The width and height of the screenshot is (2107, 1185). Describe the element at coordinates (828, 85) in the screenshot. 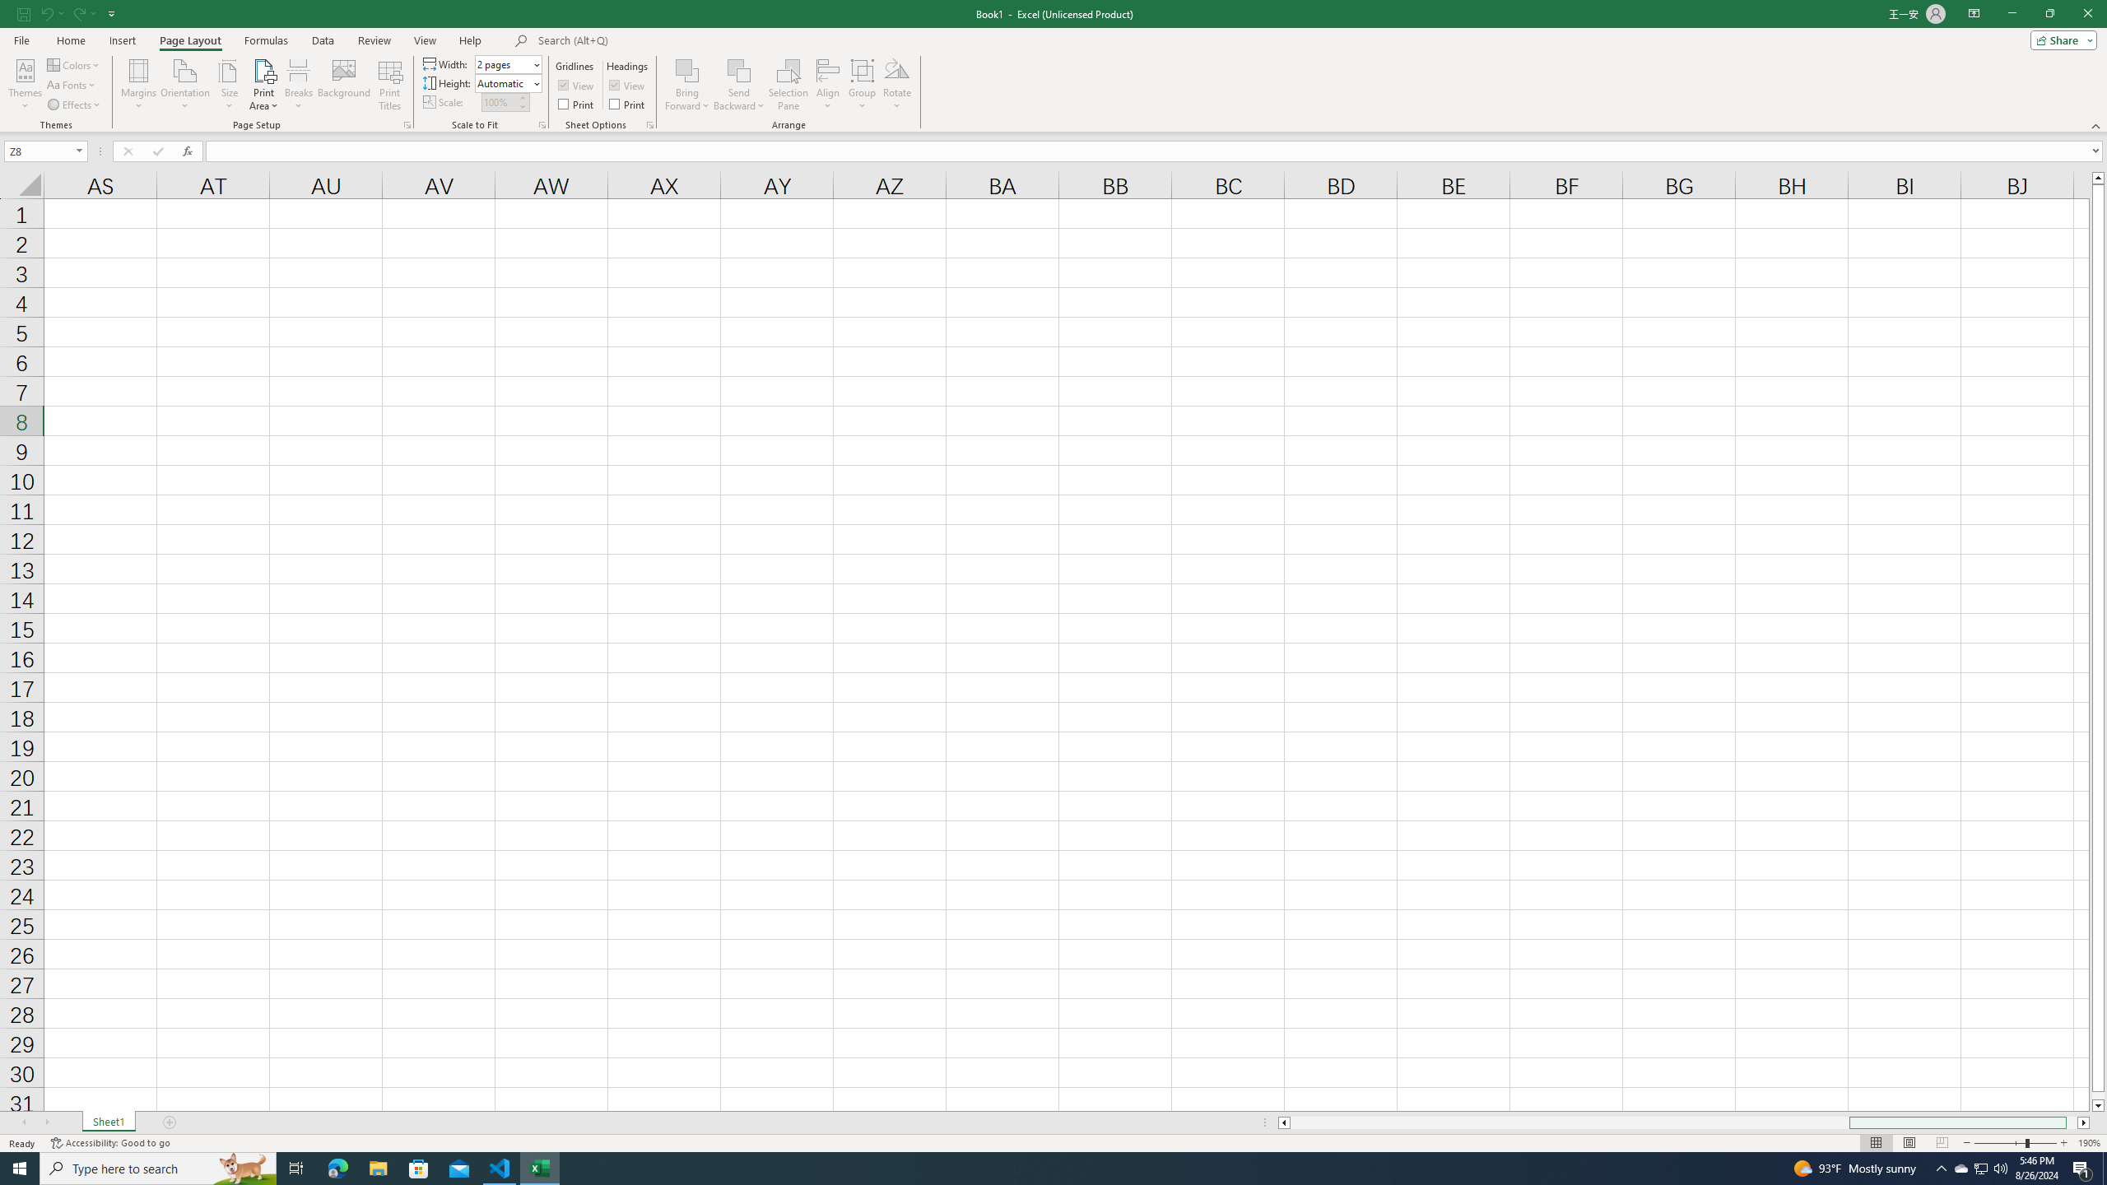

I see `Align` at that location.